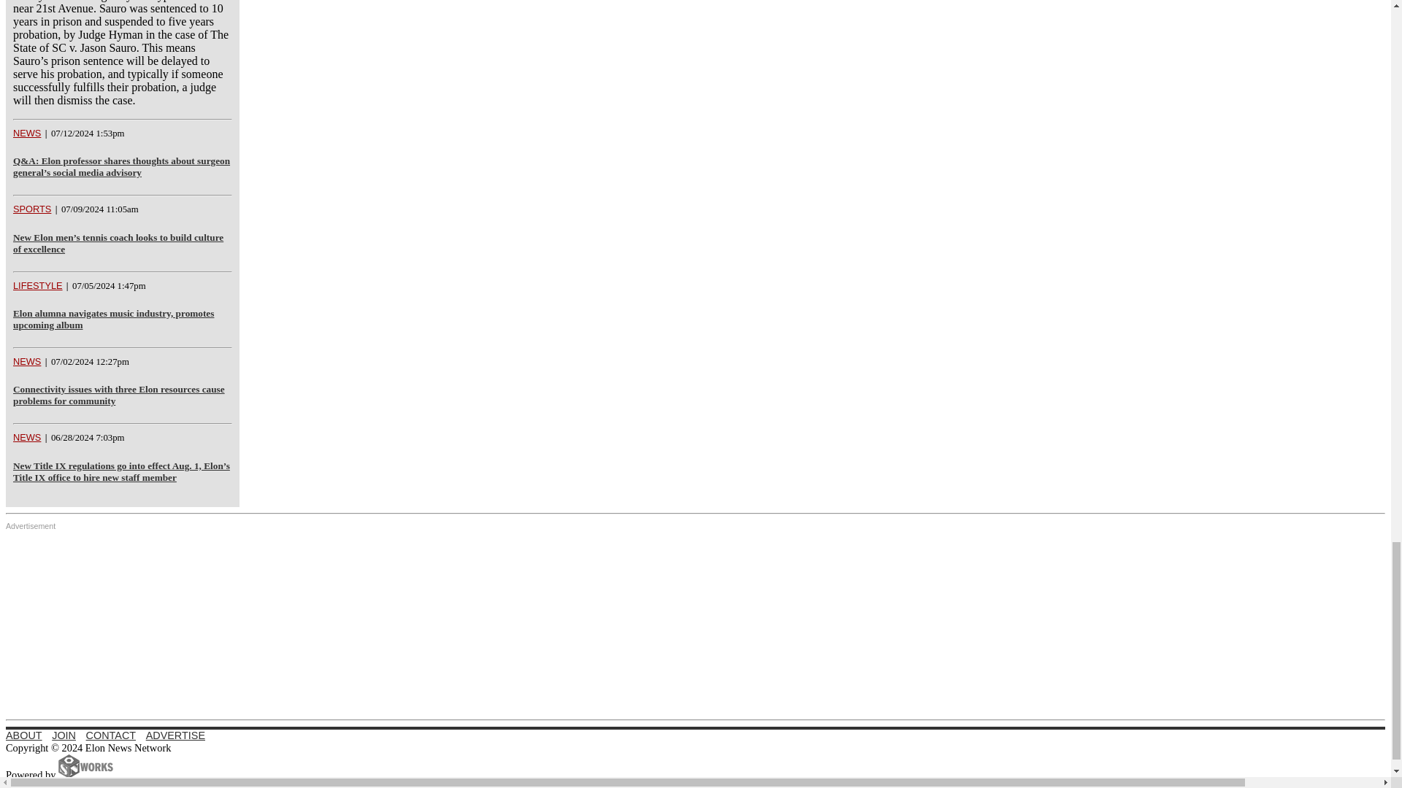 Image resolution: width=1402 pixels, height=788 pixels. What do you see at coordinates (38, 285) in the screenshot?
I see `LIFESTYLE` at bounding box center [38, 285].